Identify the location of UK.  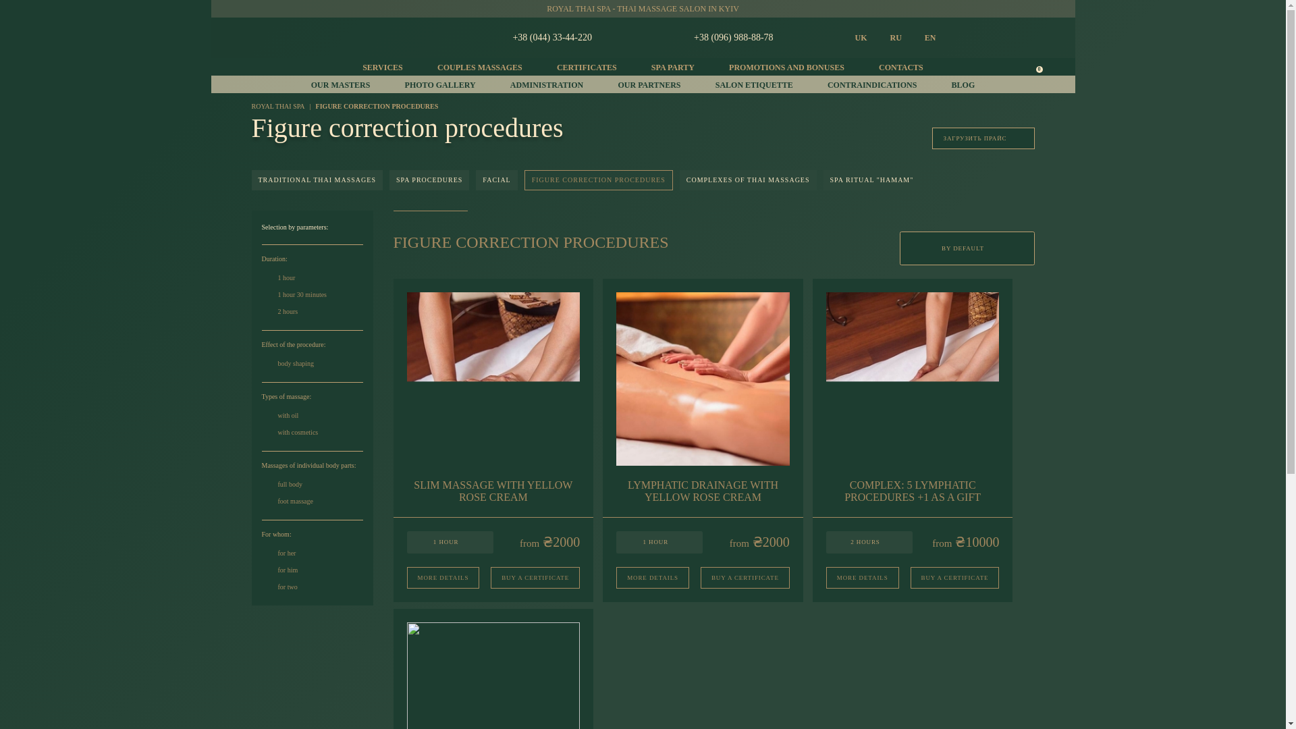
(860, 36).